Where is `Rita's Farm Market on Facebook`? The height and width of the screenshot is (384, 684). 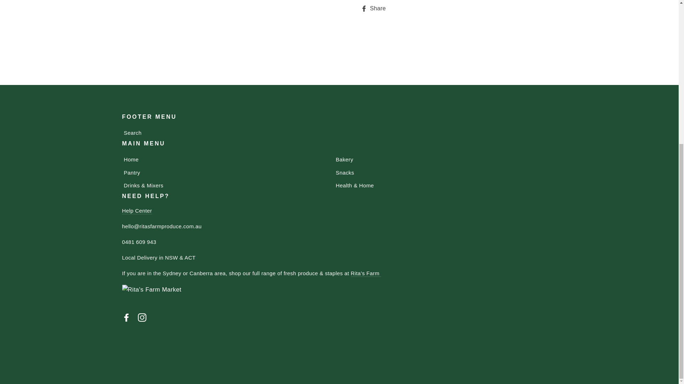 Rita's Farm Market on Facebook is located at coordinates (126, 317).